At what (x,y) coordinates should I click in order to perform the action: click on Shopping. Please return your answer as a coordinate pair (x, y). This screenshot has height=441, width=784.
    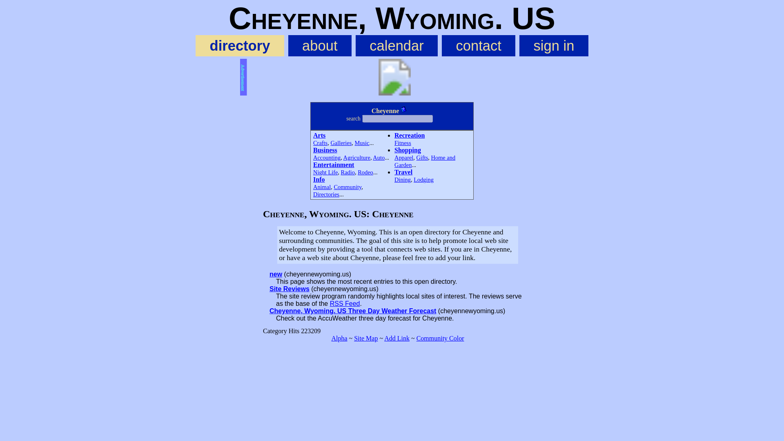
    Looking at the image, I should click on (408, 149).